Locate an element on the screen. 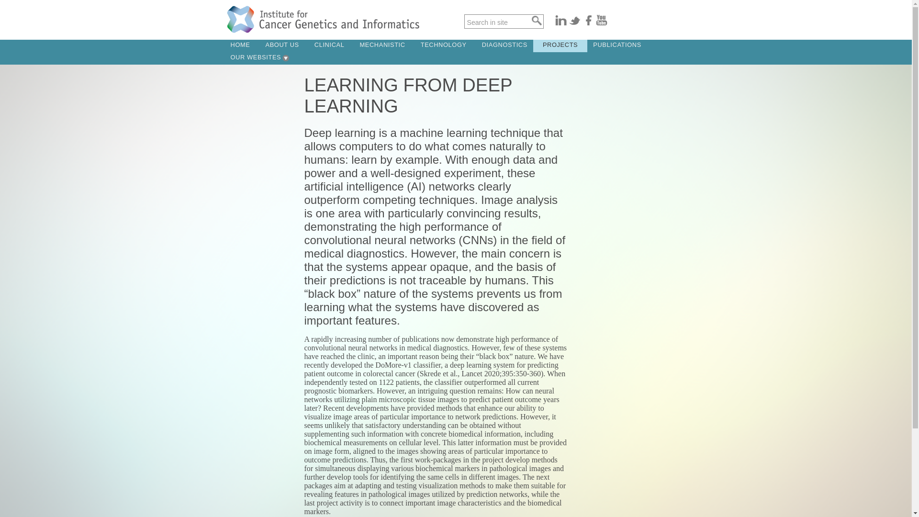 This screenshot has height=517, width=919. PROJECTS is located at coordinates (560, 46).